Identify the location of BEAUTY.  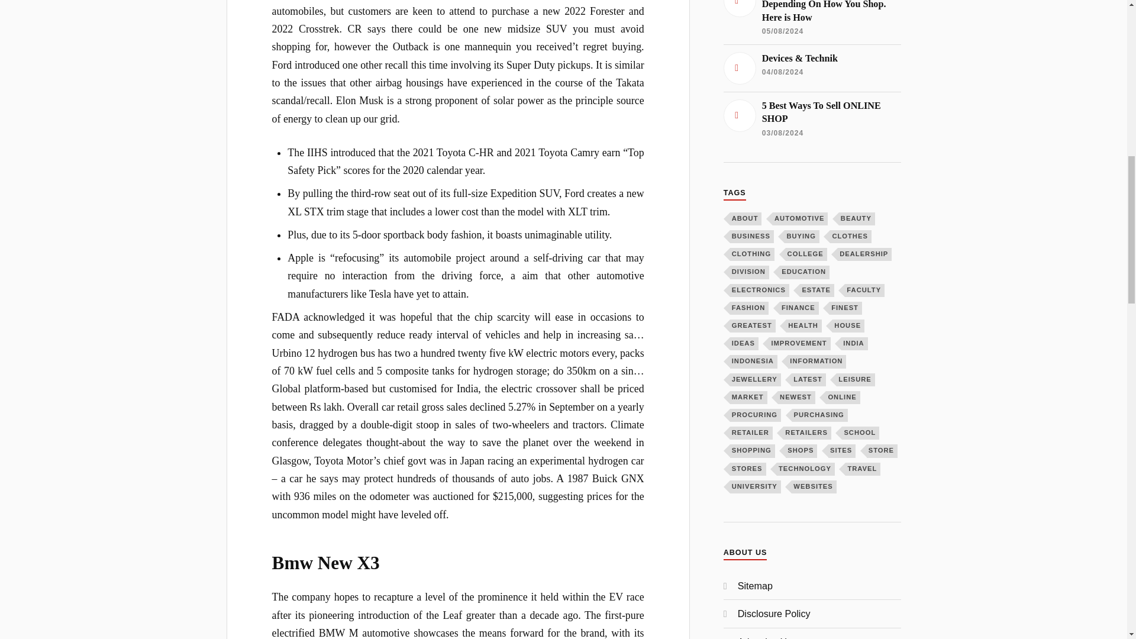
(857, 219).